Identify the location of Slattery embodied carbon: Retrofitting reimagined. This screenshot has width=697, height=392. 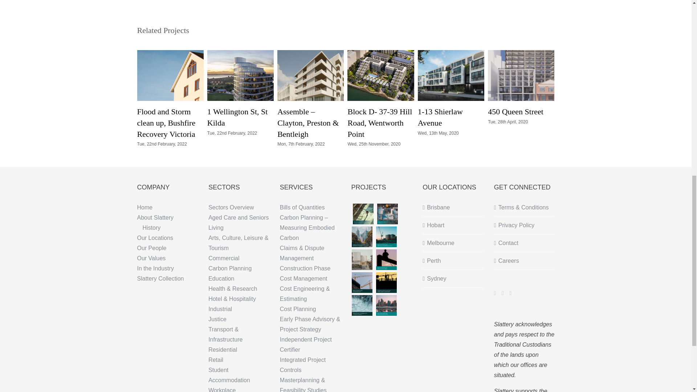
(362, 237).